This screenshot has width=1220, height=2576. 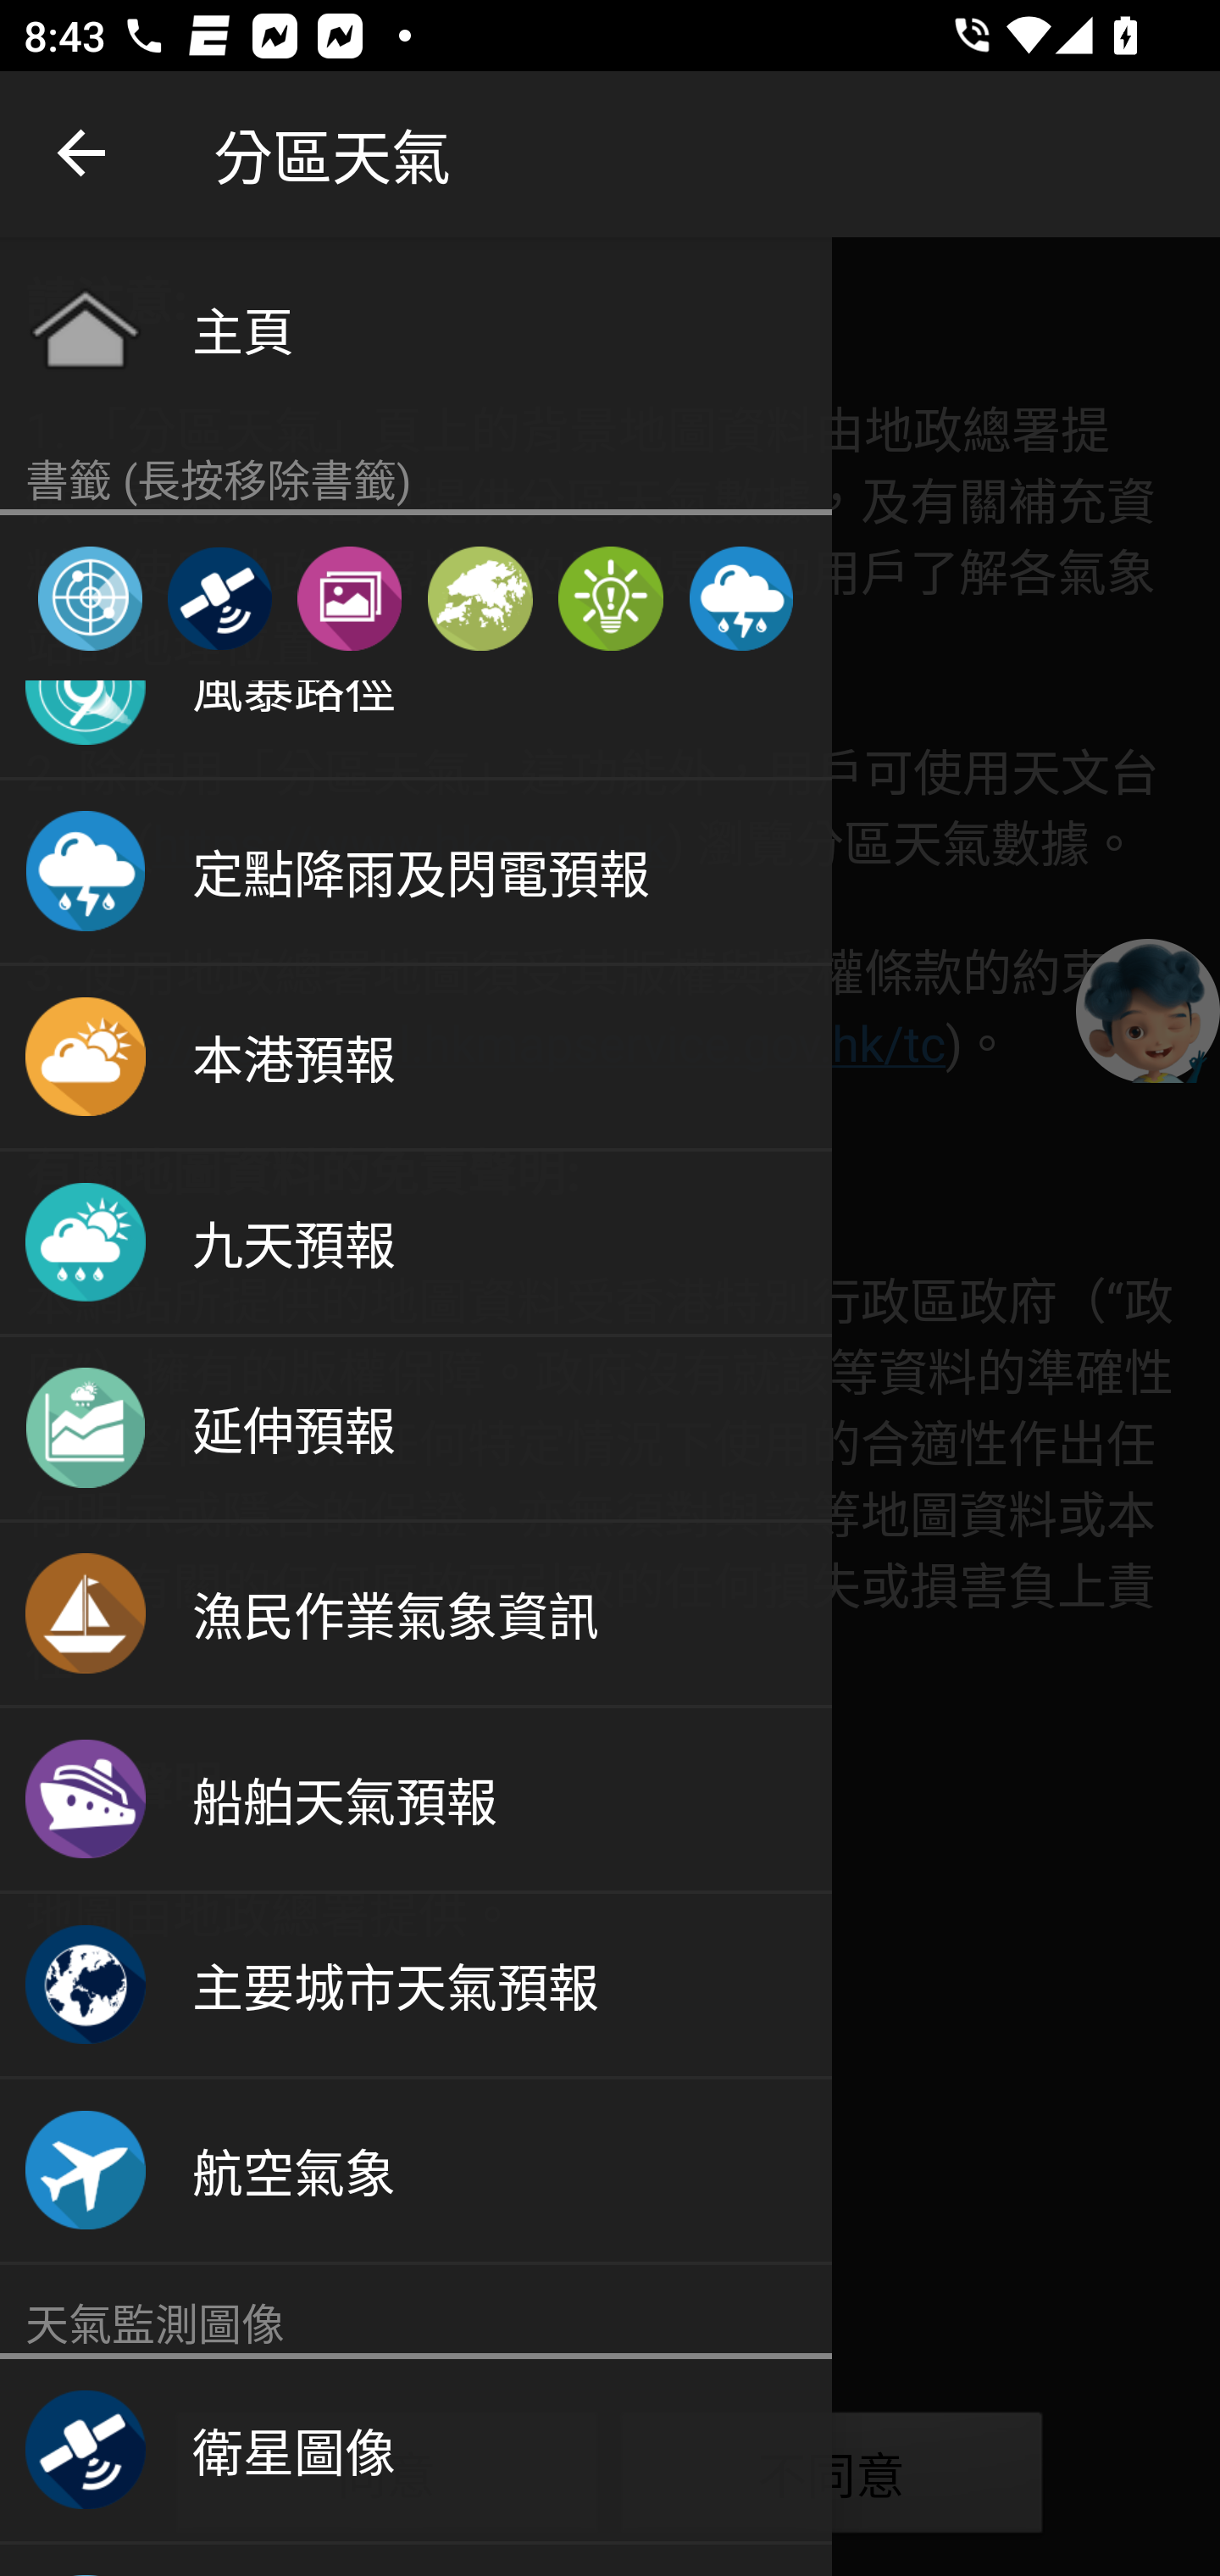 I want to click on 向上瀏覽, so click(x=83, y=154).